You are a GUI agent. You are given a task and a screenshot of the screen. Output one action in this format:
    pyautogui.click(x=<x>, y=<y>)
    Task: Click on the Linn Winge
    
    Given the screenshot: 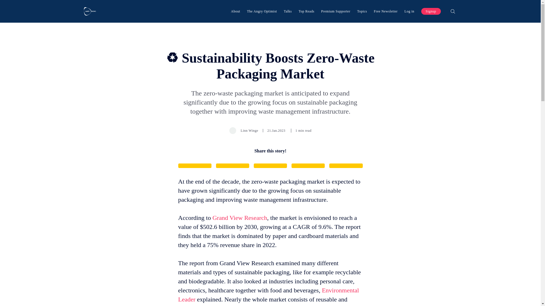 What is the action you would take?
    pyautogui.click(x=250, y=130)
    